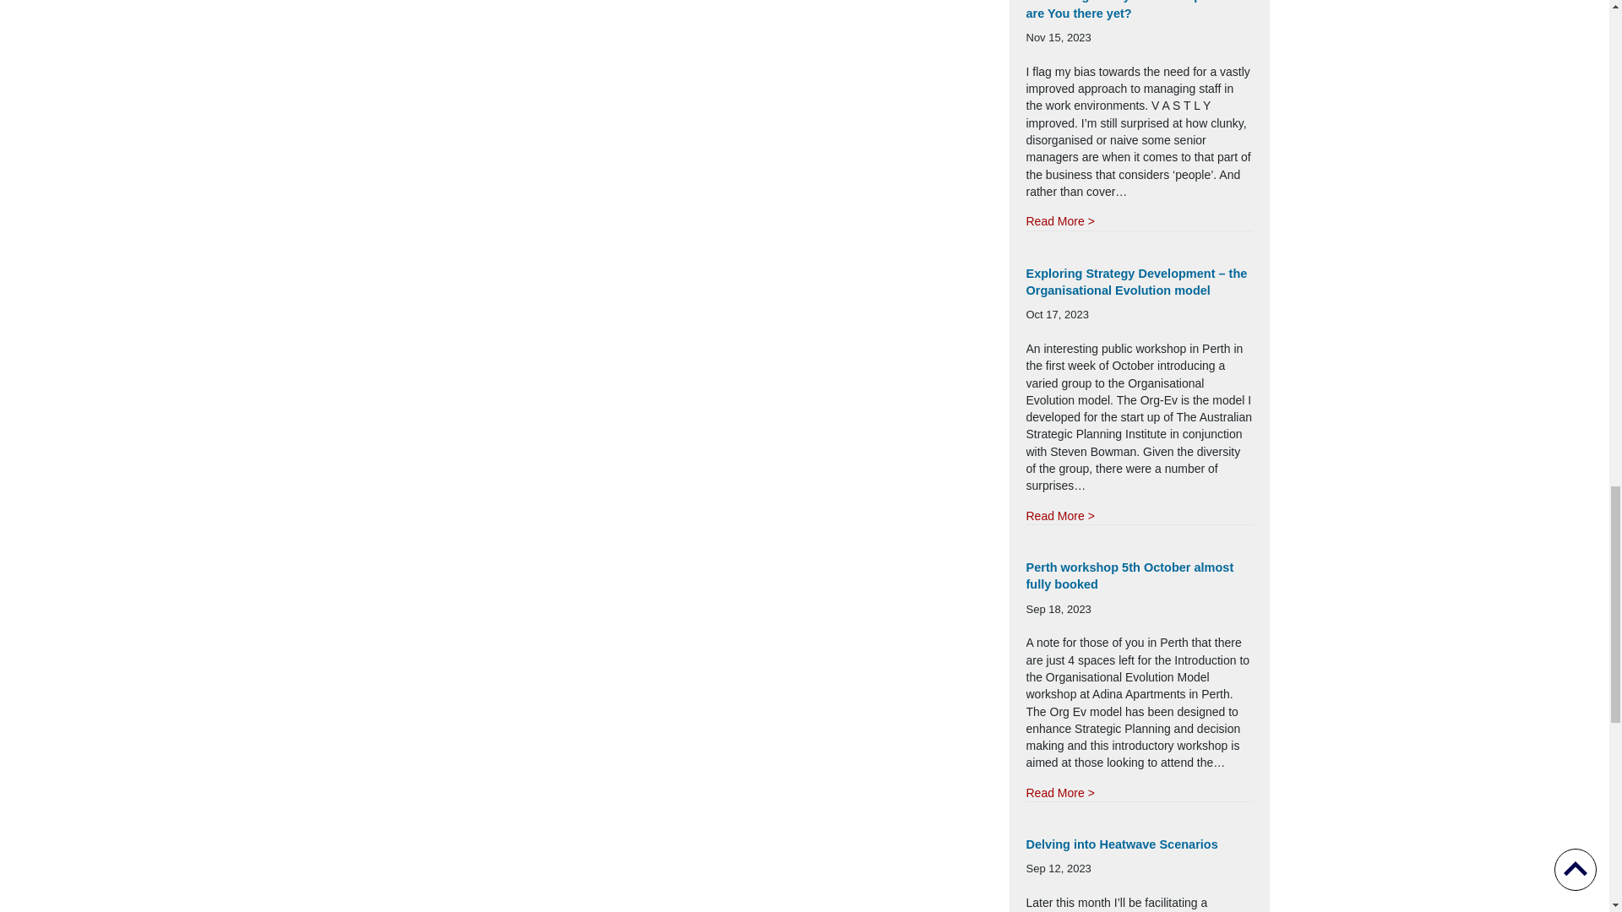 The height and width of the screenshot is (912, 1622). I want to click on Perth workshop 5th October almost fully booked, so click(1129, 576).